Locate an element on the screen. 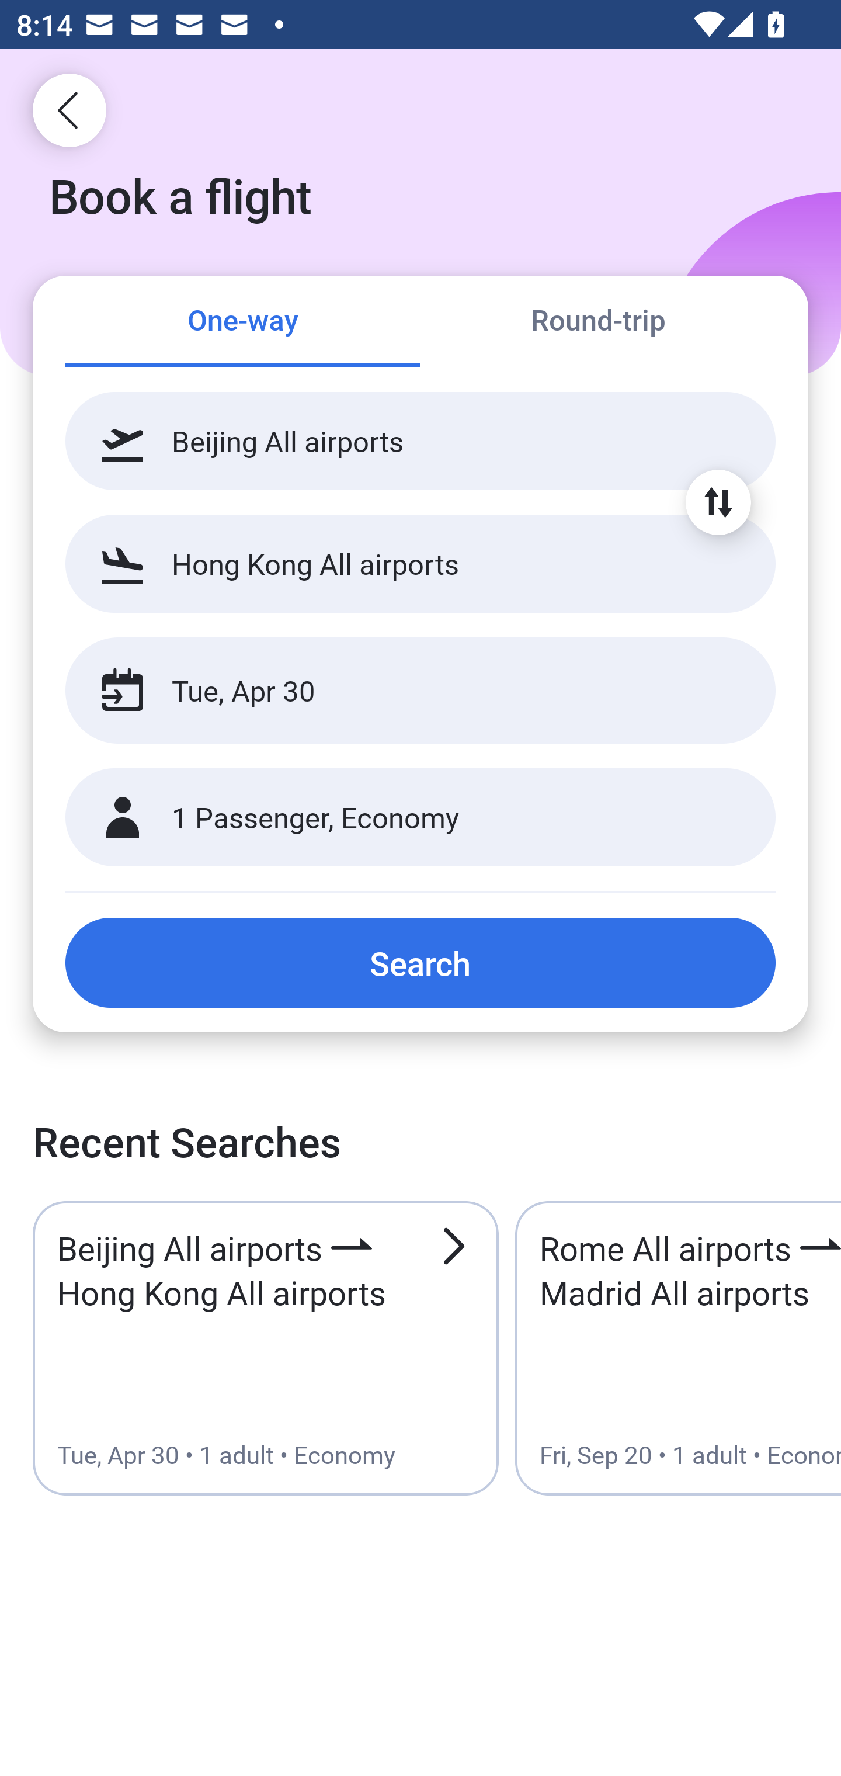  Search is located at coordinates (420, 962).